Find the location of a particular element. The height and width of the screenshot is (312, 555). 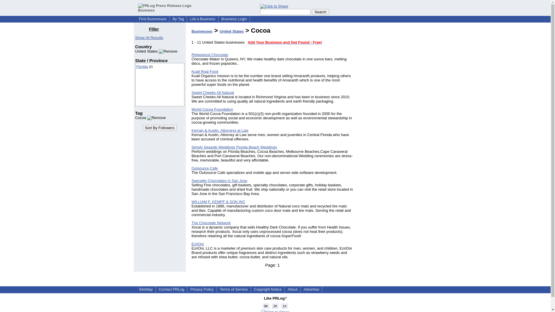

Business is located at coordinates (165, 8).